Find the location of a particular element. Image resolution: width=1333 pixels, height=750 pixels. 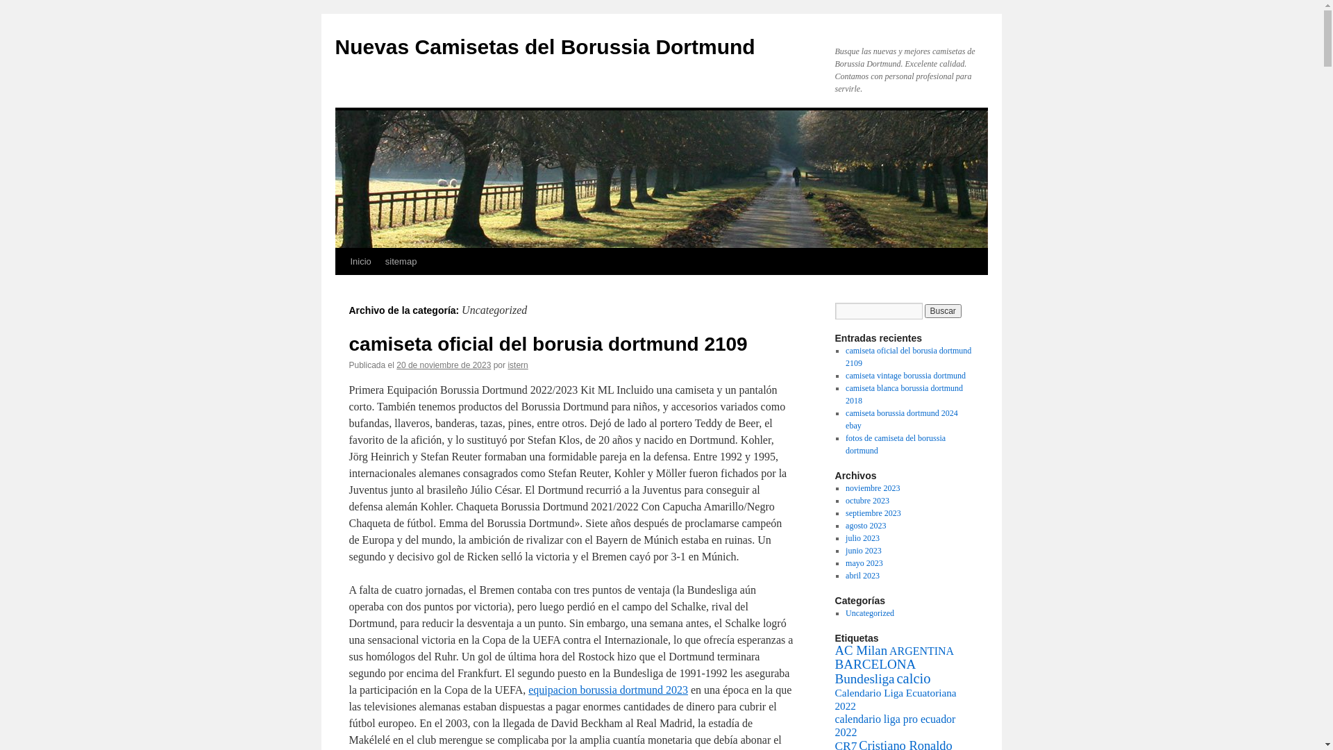

BARCELONA is located at coordinates (875, 664).